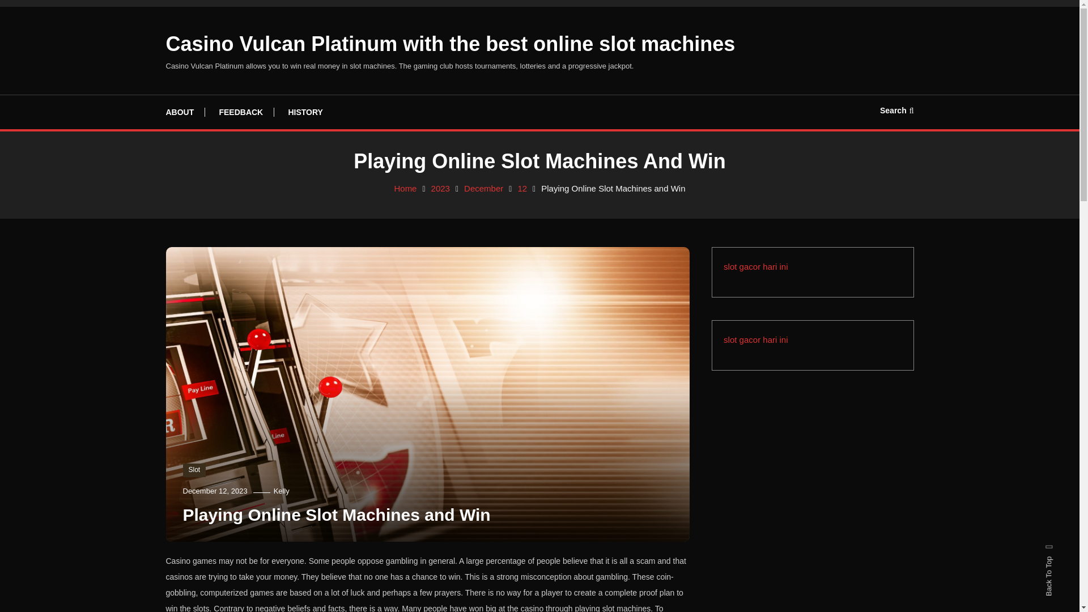  Describe the element at coordinates (194, 470) in the screenshot. I see `Slot` at that location.